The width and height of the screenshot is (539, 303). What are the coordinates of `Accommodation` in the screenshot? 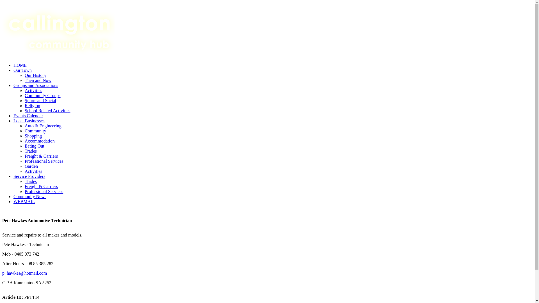 It's located at (40, 141).